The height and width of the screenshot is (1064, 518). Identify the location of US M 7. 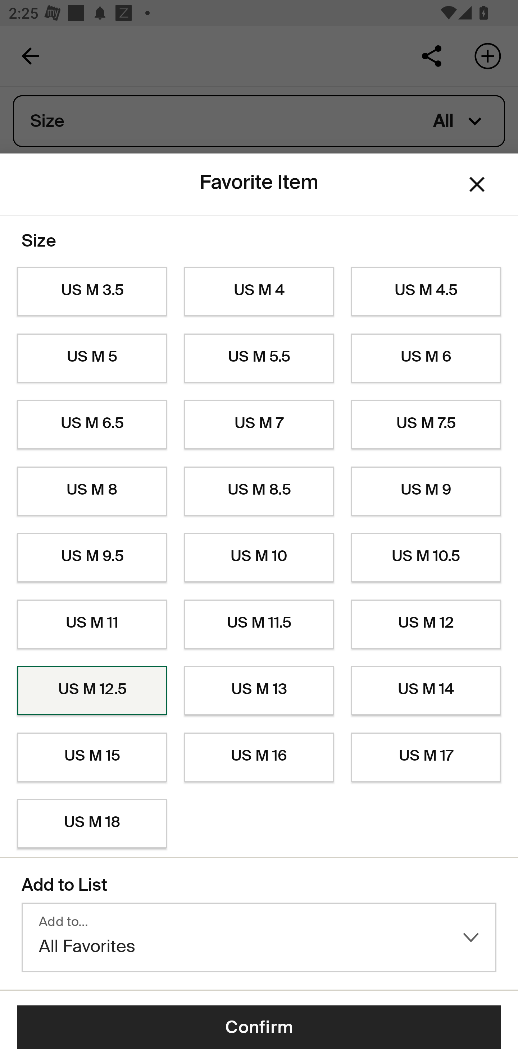
(259, 425).